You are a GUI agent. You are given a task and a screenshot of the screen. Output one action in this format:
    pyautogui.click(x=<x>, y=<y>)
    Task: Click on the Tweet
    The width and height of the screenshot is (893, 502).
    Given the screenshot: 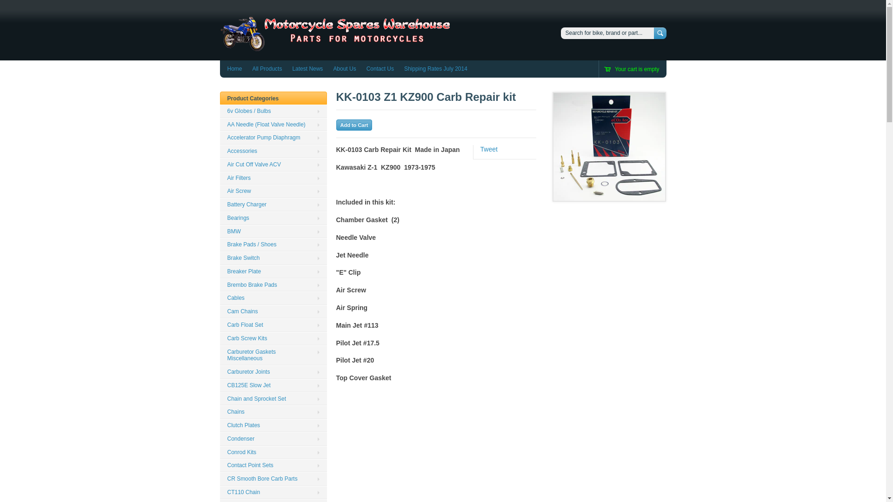 What is the action you would take?
    pyautogui.click(x=488, y=149)
    